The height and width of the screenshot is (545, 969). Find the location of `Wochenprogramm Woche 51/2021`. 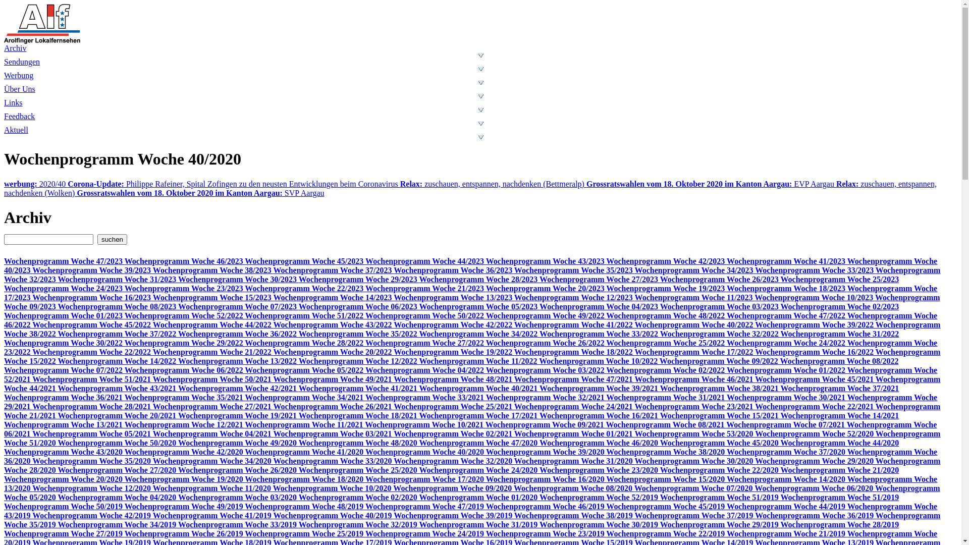

Wochenprogramm Woche 51/2021 is located at coordinates (93, 379).